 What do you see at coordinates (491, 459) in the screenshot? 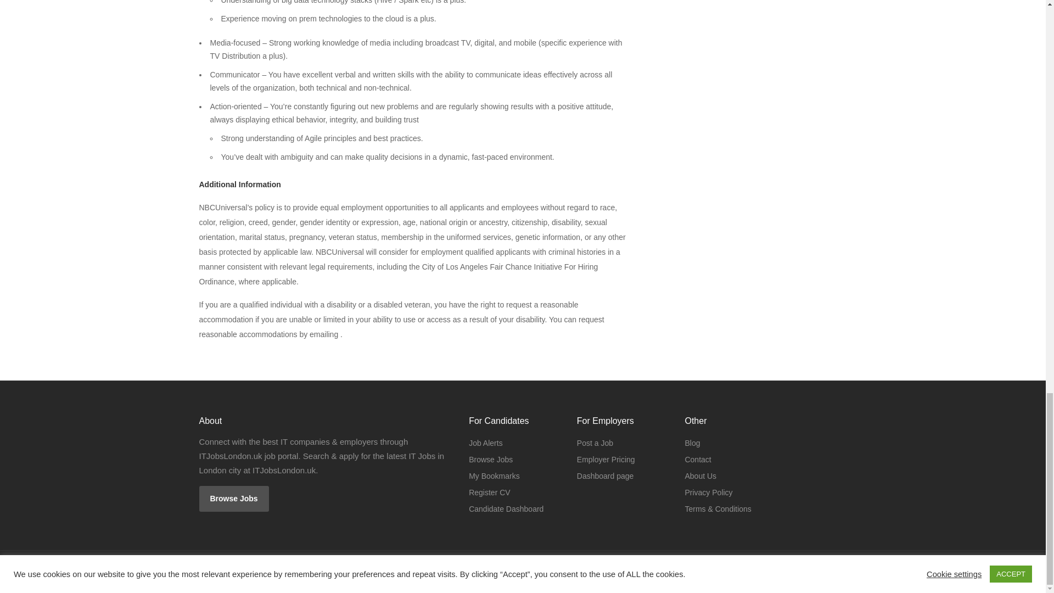
I see `Browse Jobs` at bounding box center [491, 459].